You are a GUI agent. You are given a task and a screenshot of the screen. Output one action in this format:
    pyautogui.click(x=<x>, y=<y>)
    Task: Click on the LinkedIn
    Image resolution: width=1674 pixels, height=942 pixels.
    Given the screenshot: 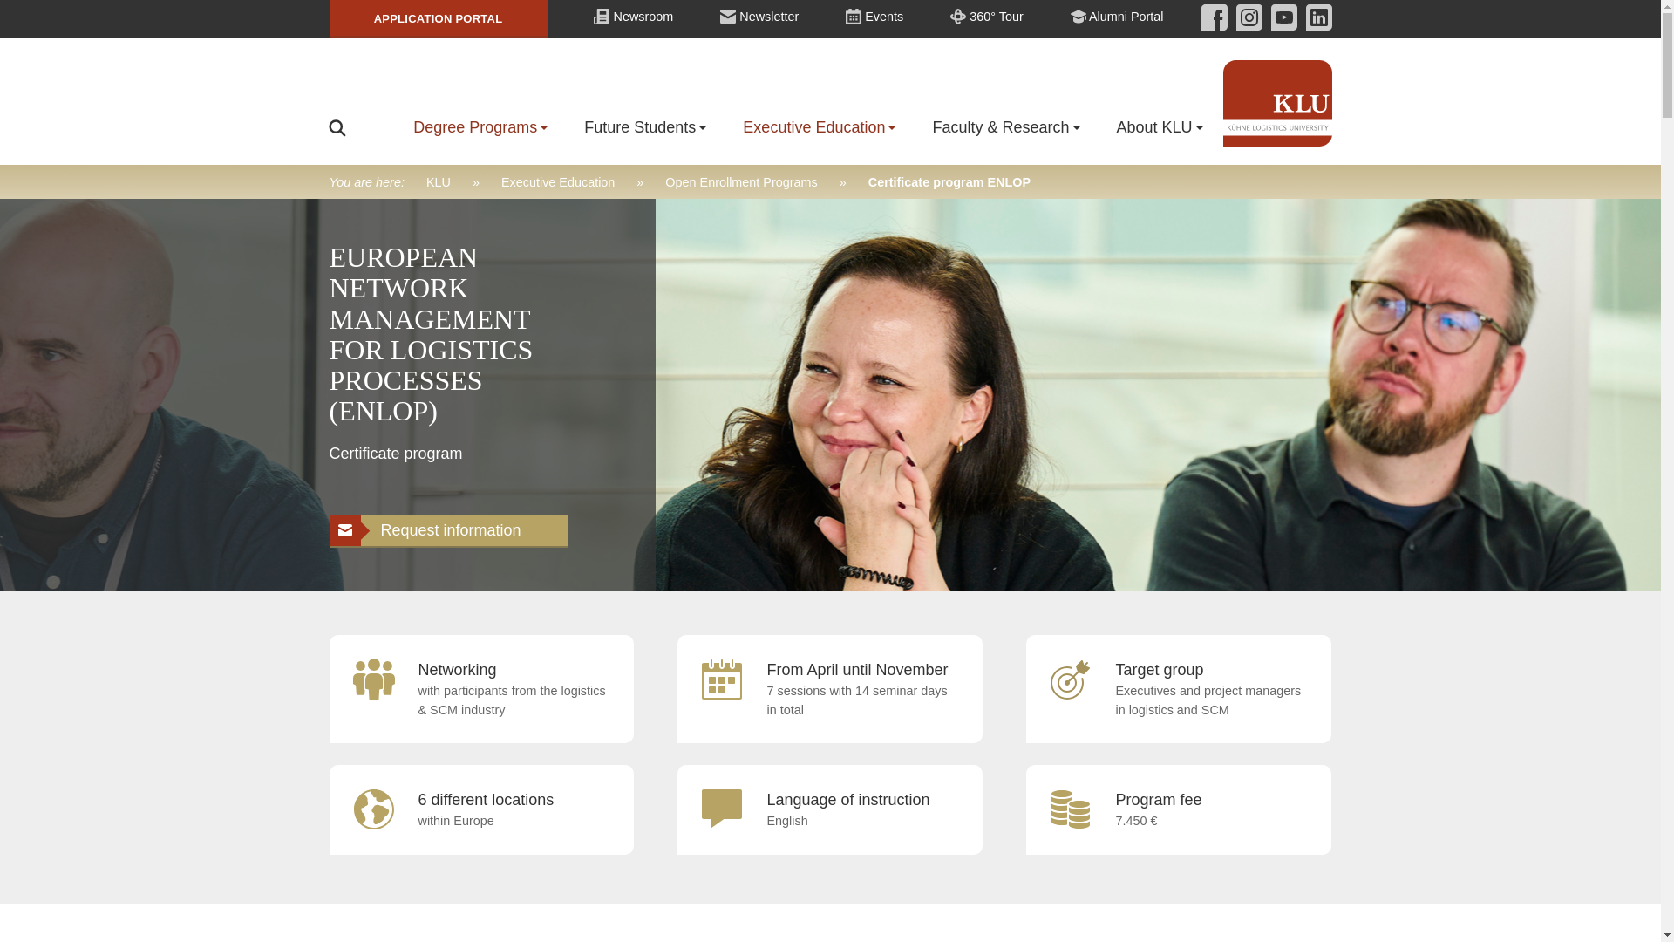 What is the action you would take?
    pyautogui.click(x=1315, y=17)
    